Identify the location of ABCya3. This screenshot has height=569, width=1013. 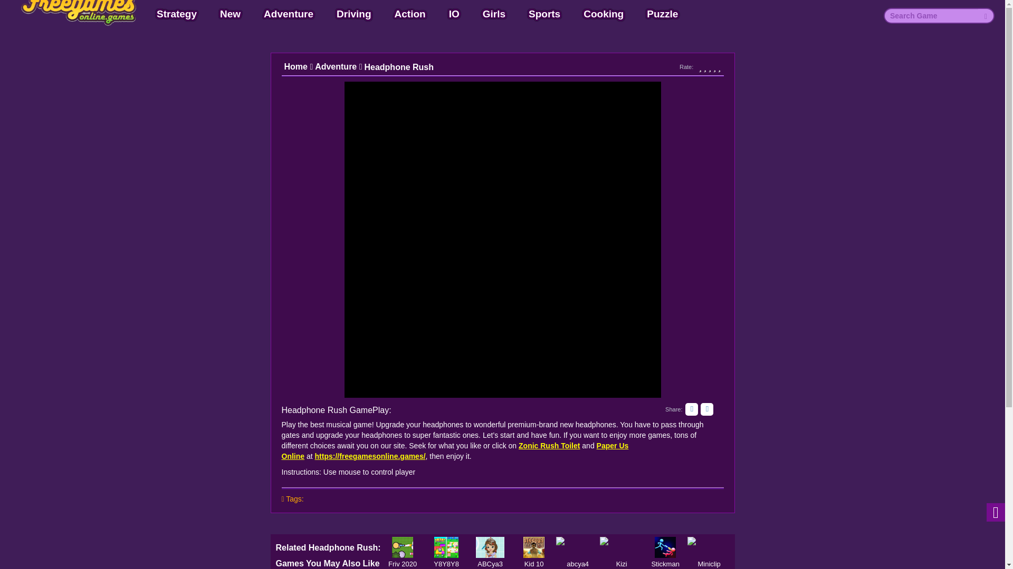
(490, 547).